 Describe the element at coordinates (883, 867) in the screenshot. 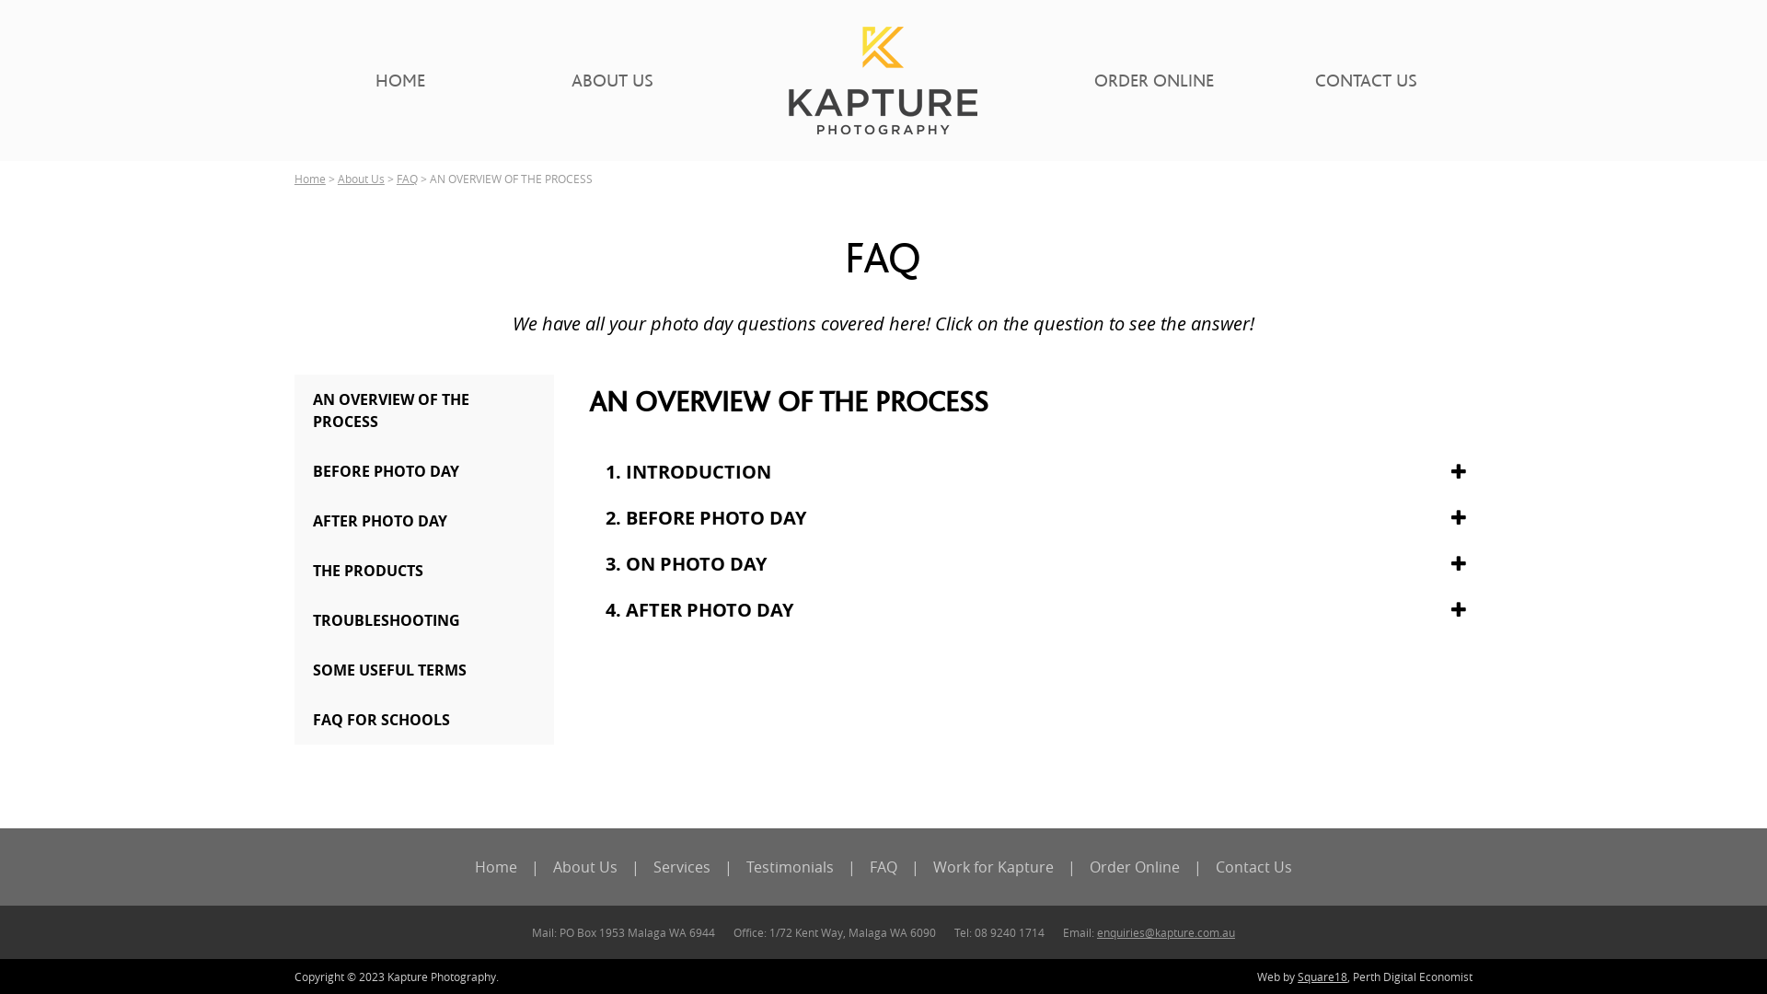

I see `FAQ` at that location.